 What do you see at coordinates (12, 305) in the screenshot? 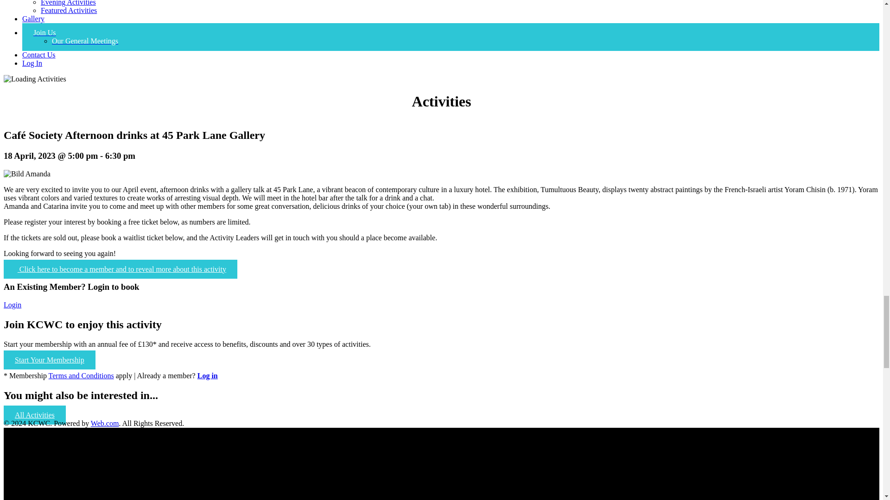
I see `Login` at bounding box center [12, 305].